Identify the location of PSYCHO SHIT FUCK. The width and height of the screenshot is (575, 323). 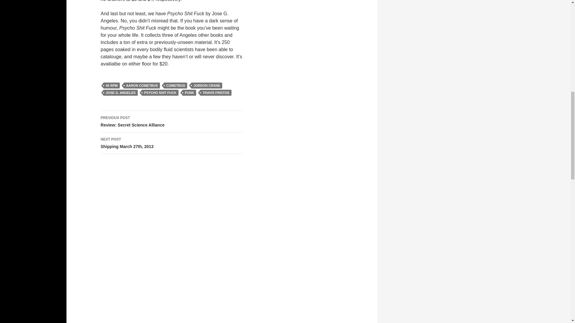
(172, 121).